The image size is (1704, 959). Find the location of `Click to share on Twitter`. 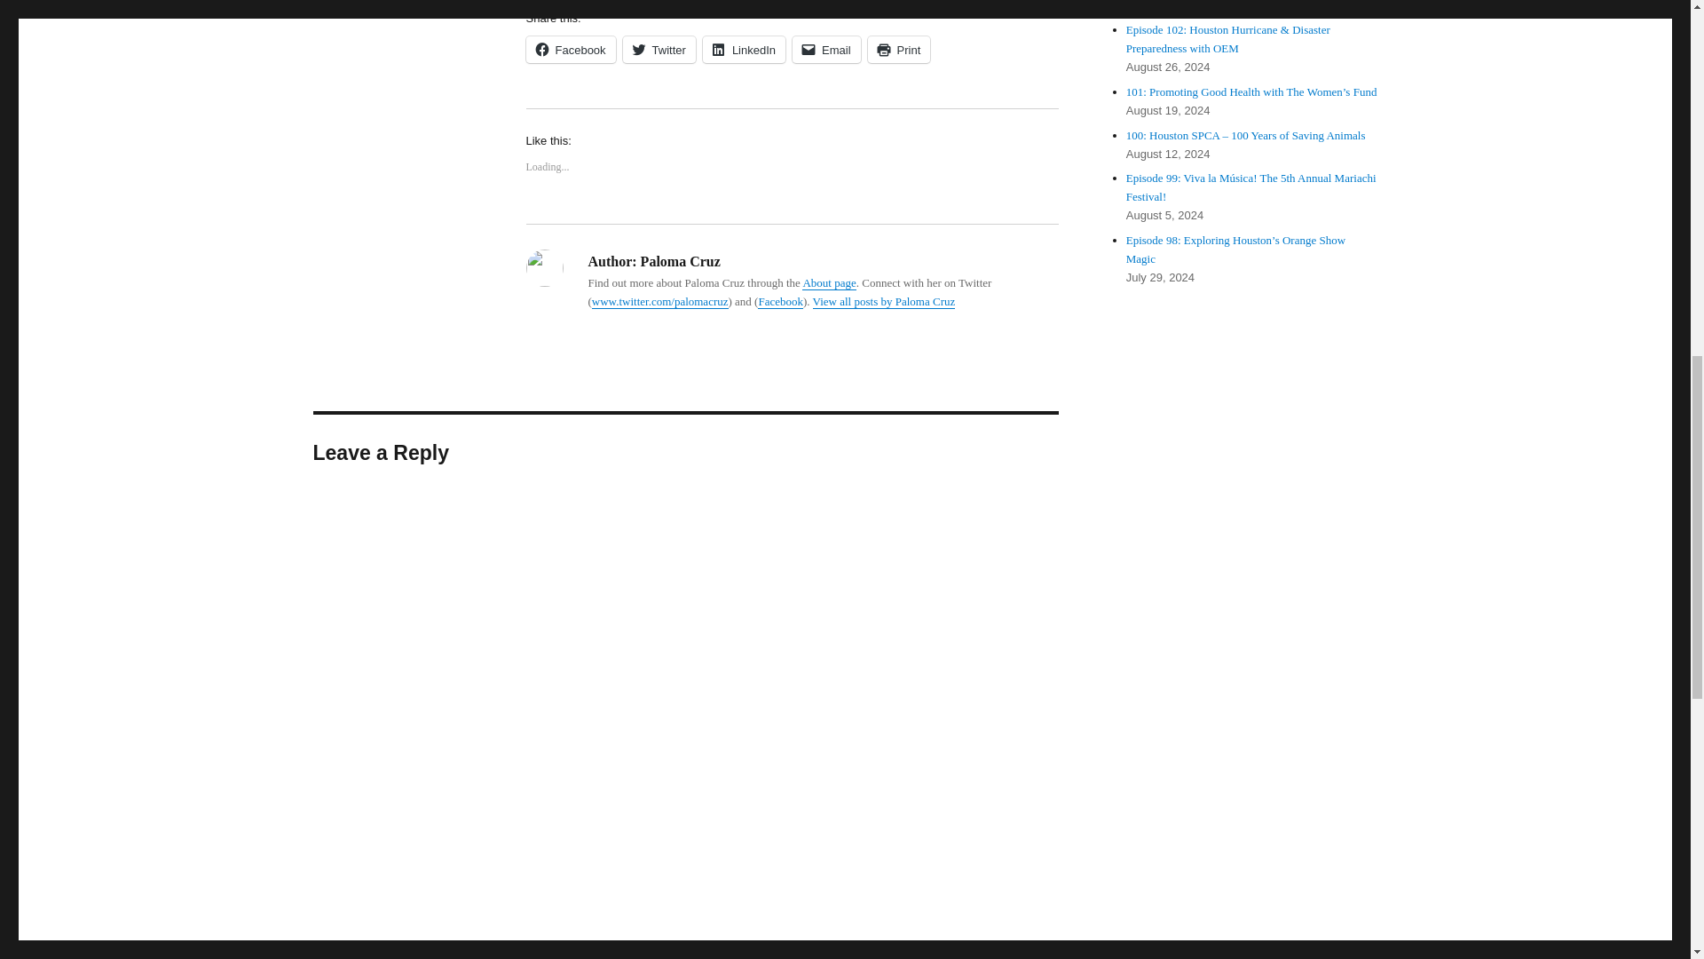

Click to share on Twitter is located at coordinates (659, 50).